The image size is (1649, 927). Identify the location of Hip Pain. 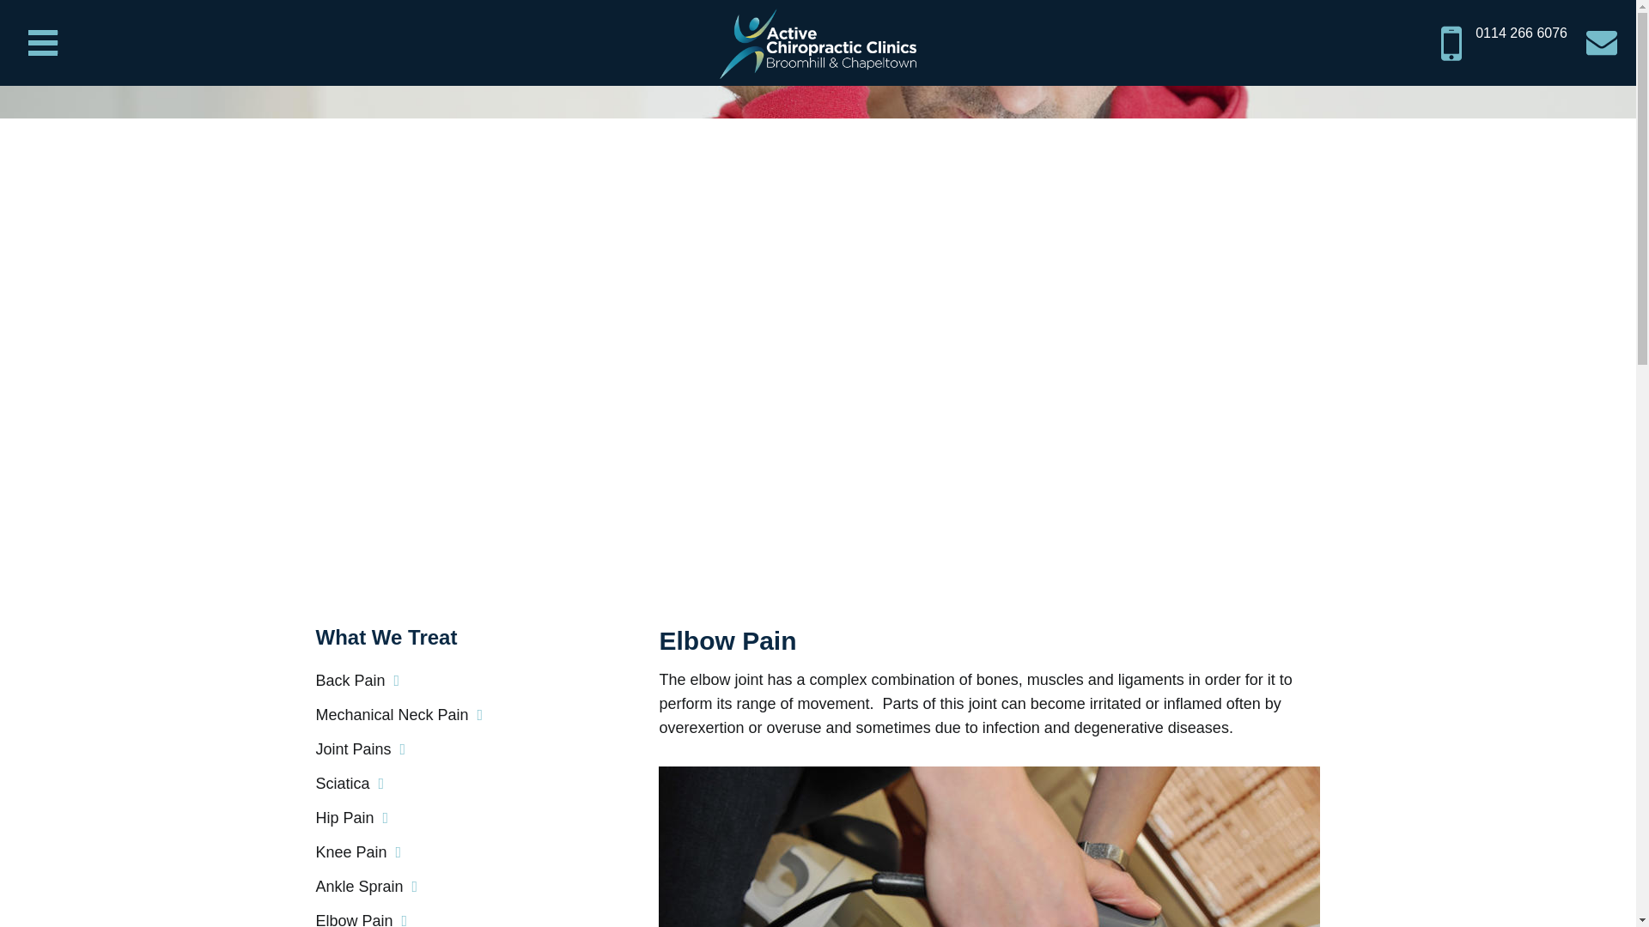
(352, 817).